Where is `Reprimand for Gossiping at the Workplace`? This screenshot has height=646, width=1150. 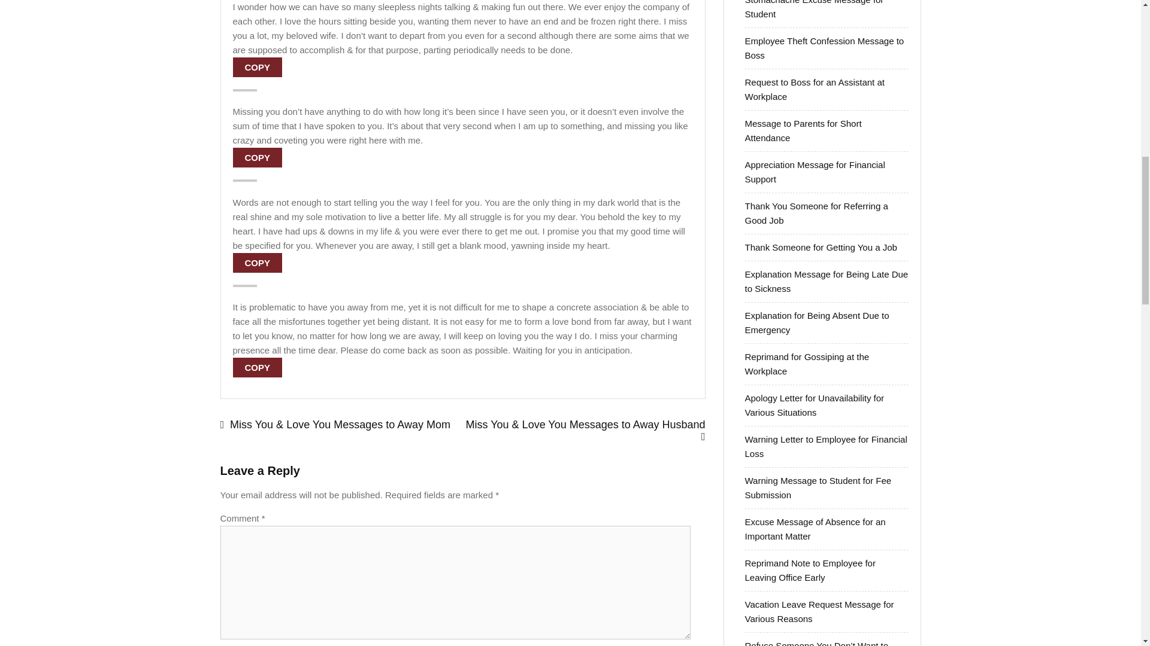 Reprimand for Gossiping at the Workplace is located at coordinates (807, 364).